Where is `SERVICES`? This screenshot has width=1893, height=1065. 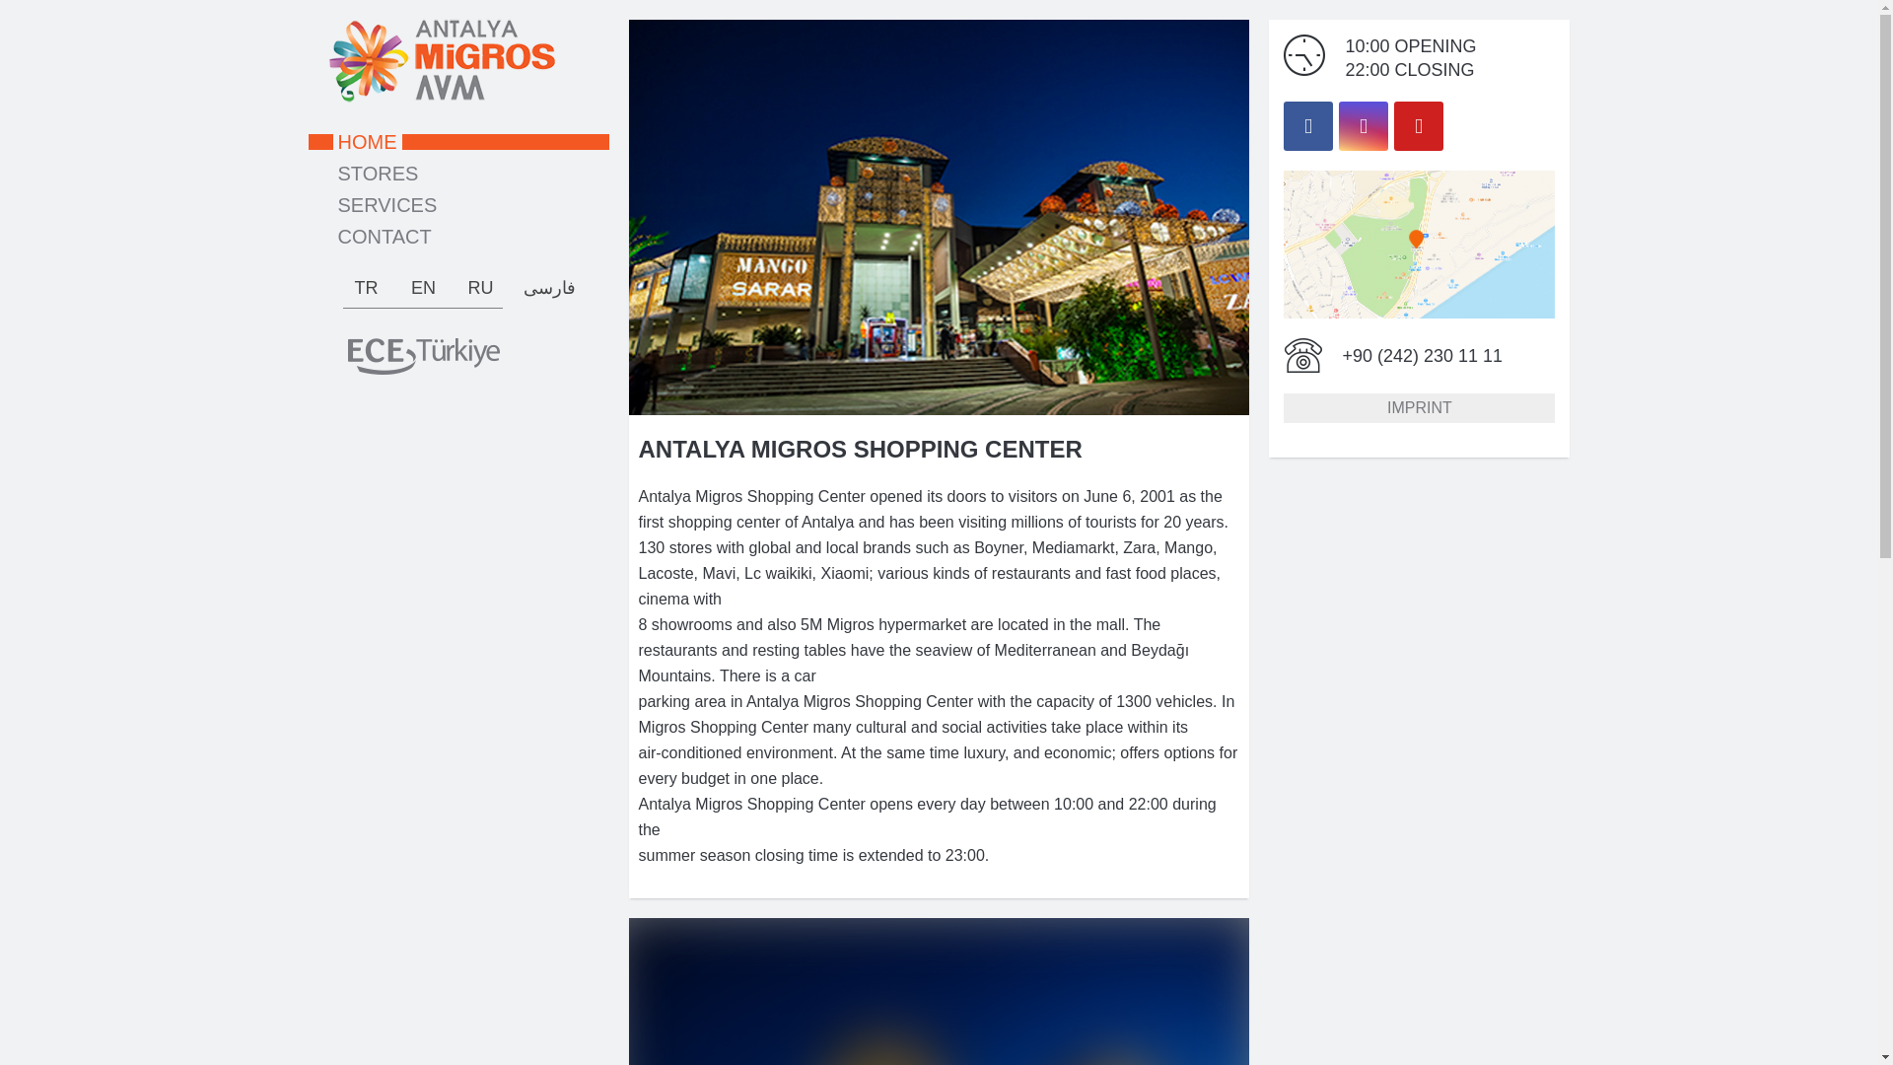
SERVICES is located at coordinates (457, 205).